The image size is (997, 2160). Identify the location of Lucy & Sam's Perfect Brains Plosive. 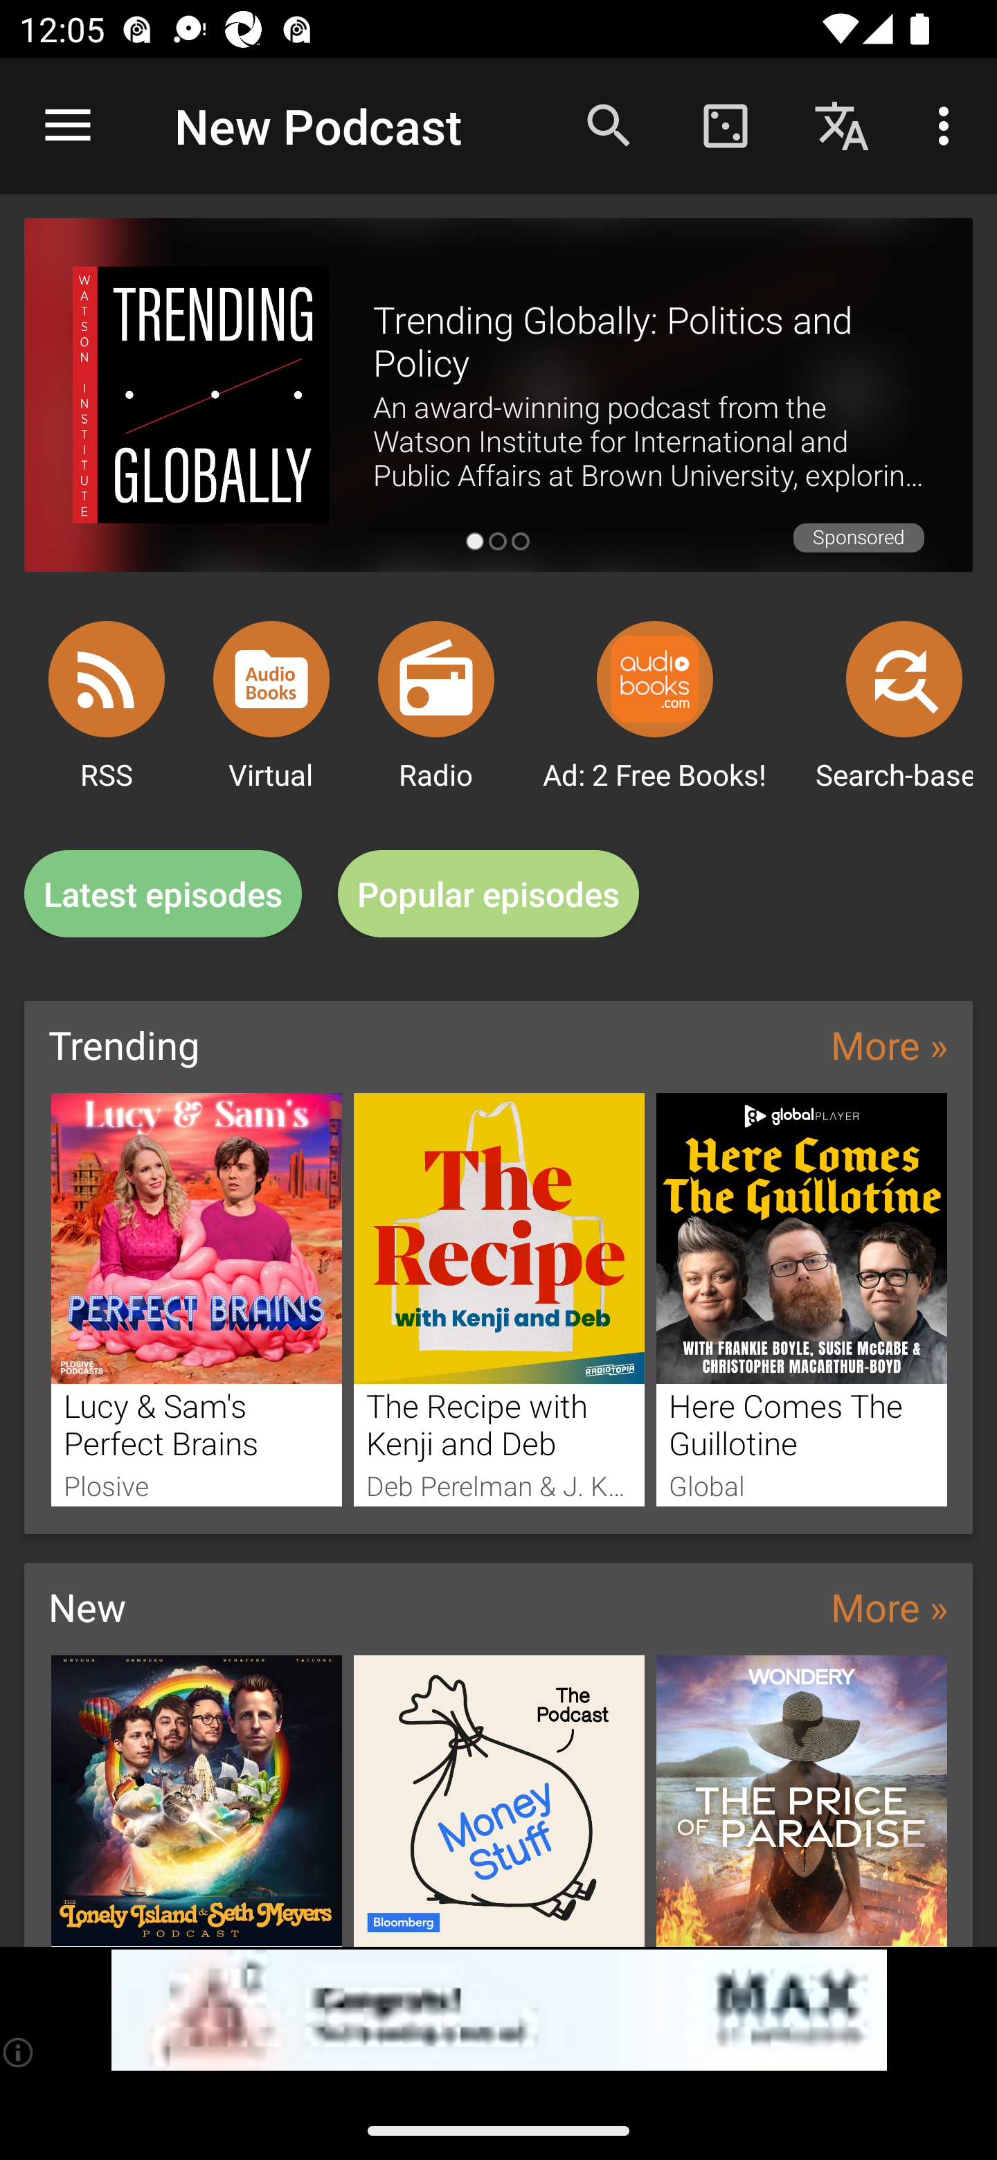
(196, 1299).